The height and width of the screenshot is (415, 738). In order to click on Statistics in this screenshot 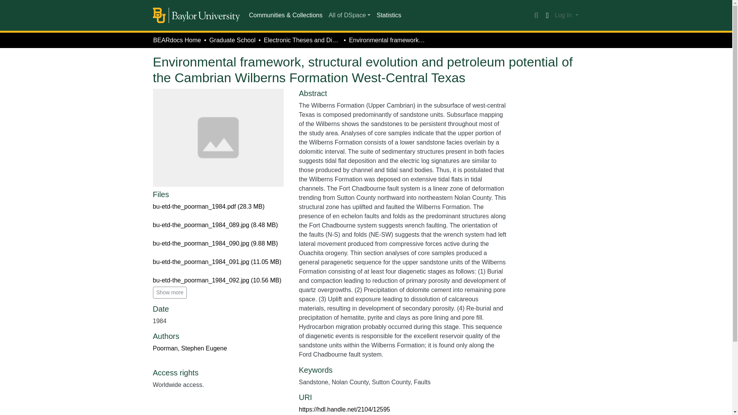, I will do `click(389, 15)`.